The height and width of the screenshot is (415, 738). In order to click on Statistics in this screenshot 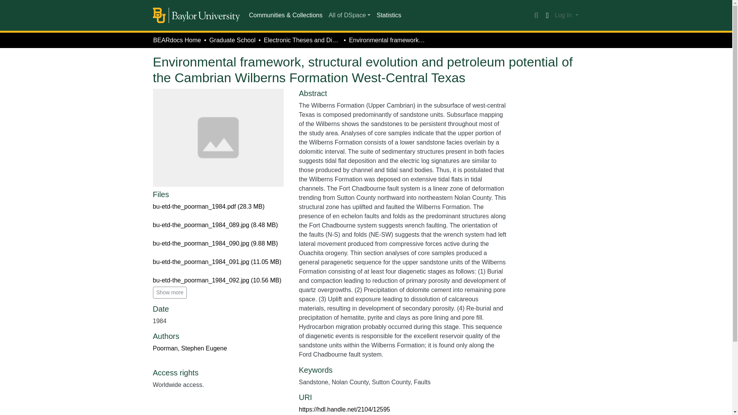, I will do `click(389, 15)`.